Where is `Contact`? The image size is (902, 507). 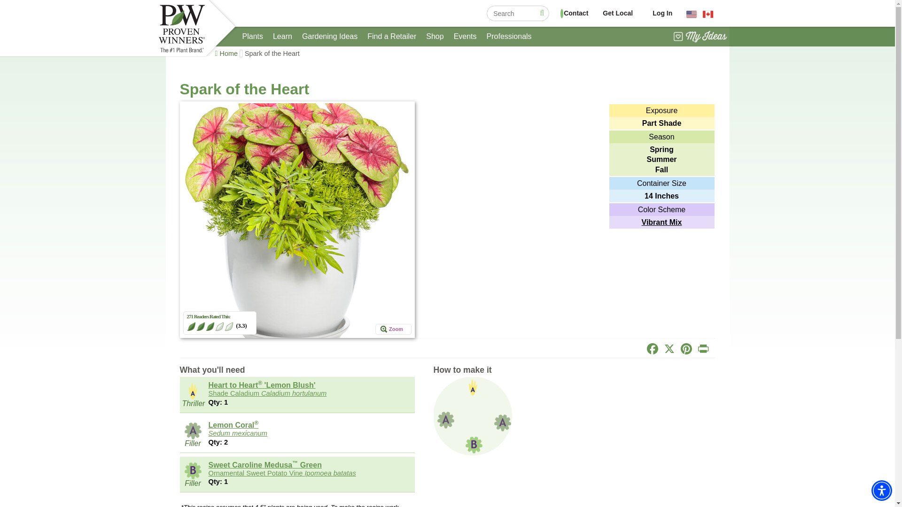 Contact is located at coordinates (568, 13).